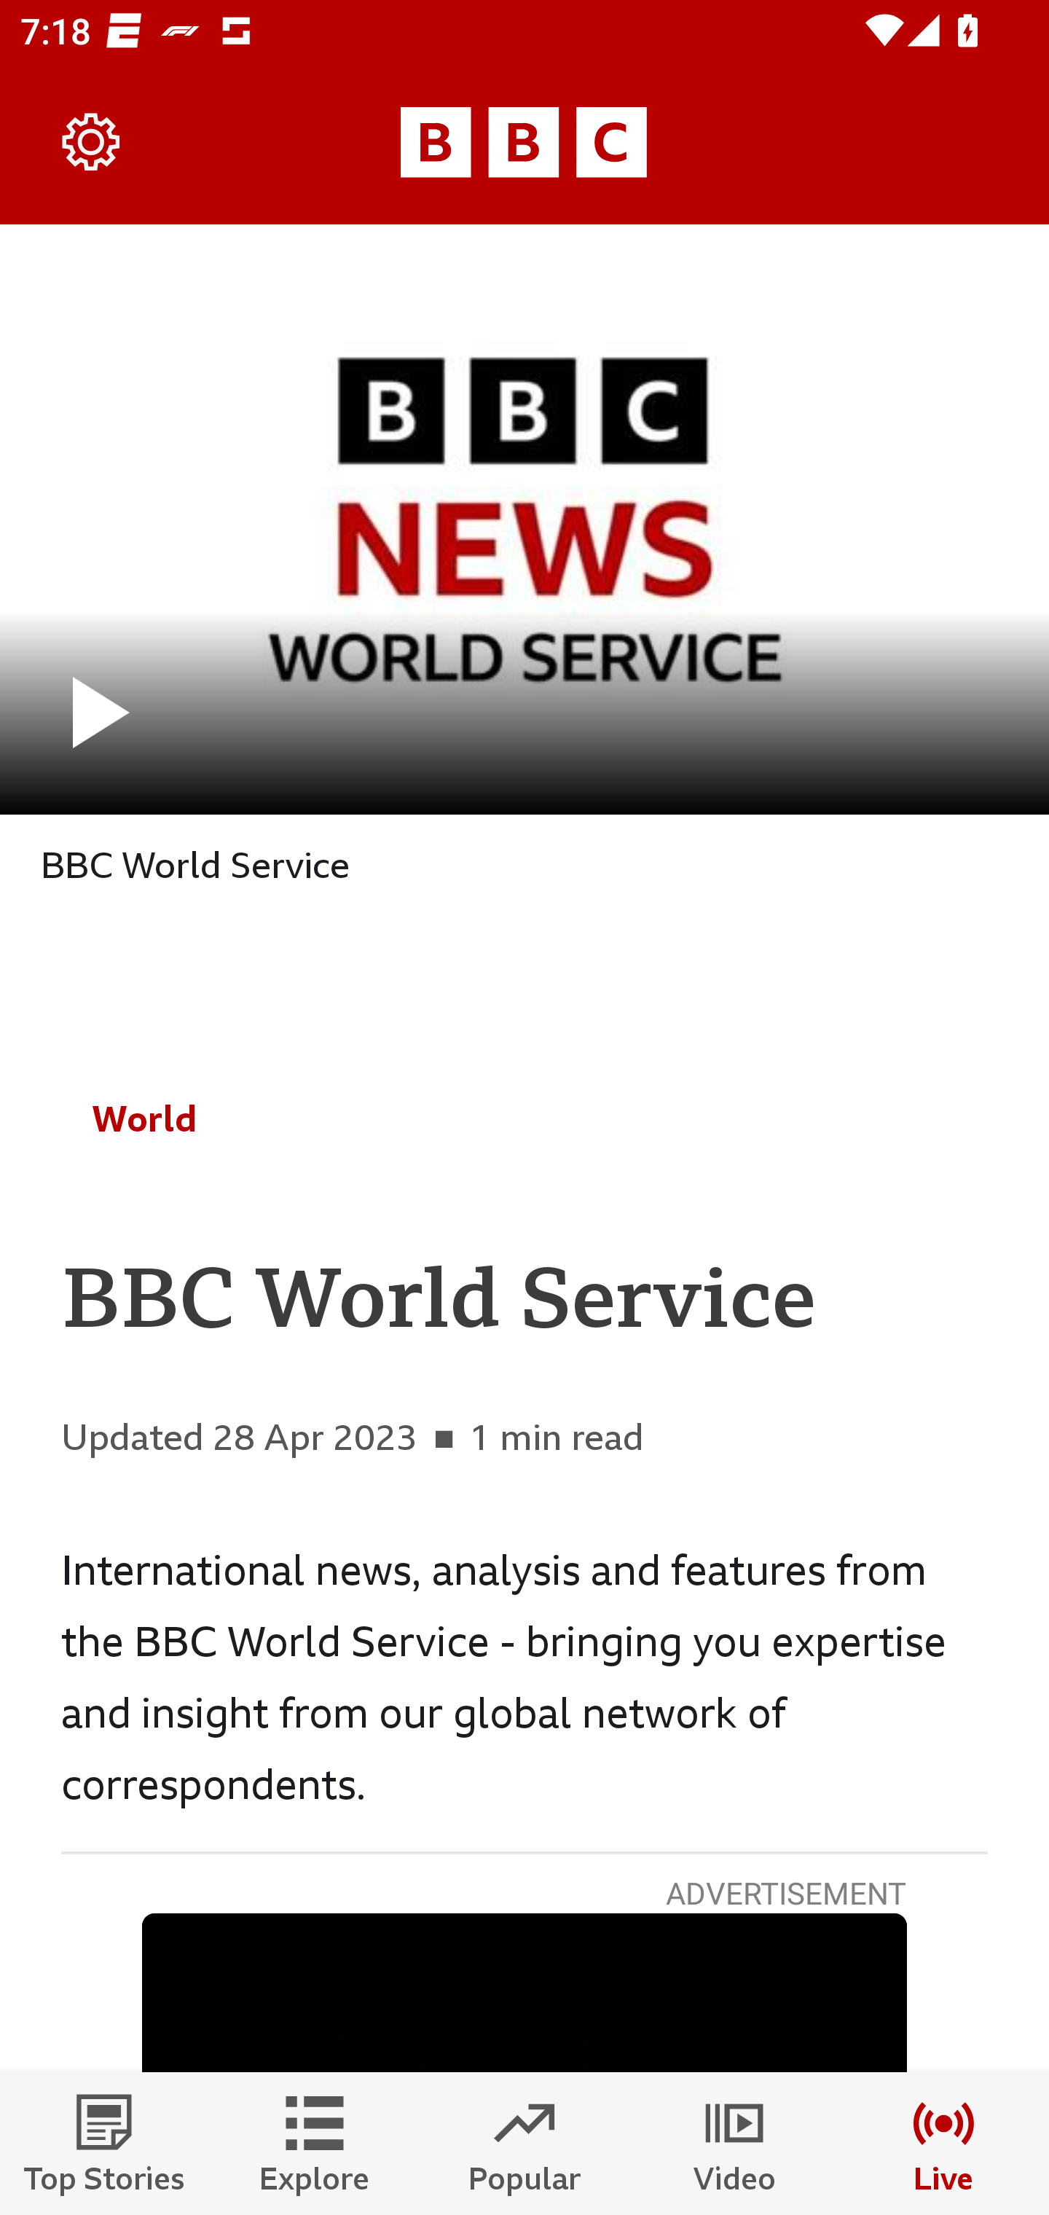 This screenshot has height=2215, width=1049. I want to click on play fullscreen, so click(524, 519).